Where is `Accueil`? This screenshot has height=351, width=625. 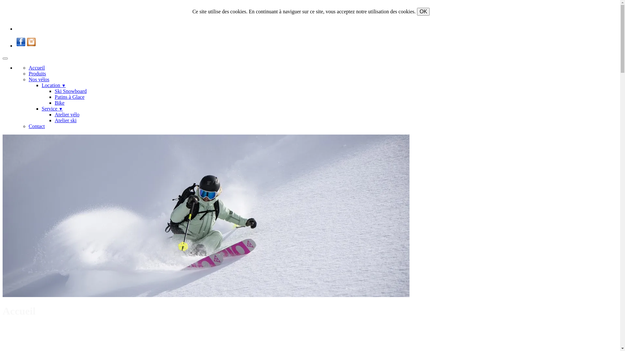
Accueil is located at coordinates (37, 68).